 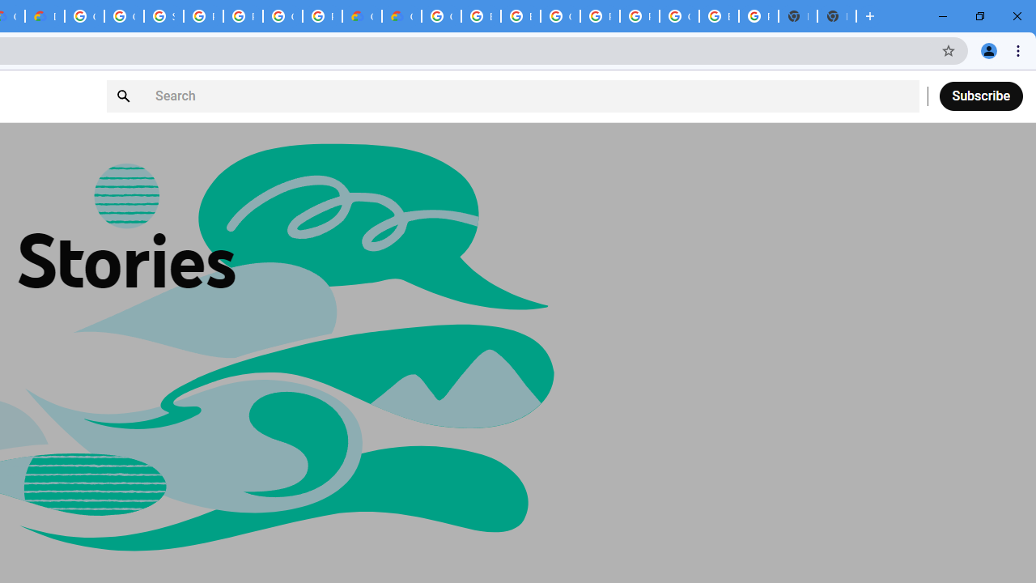 What do you see at coordinates (899, 96) in the screenshot?
I see `Close Search` at bounding box center [899, 96].